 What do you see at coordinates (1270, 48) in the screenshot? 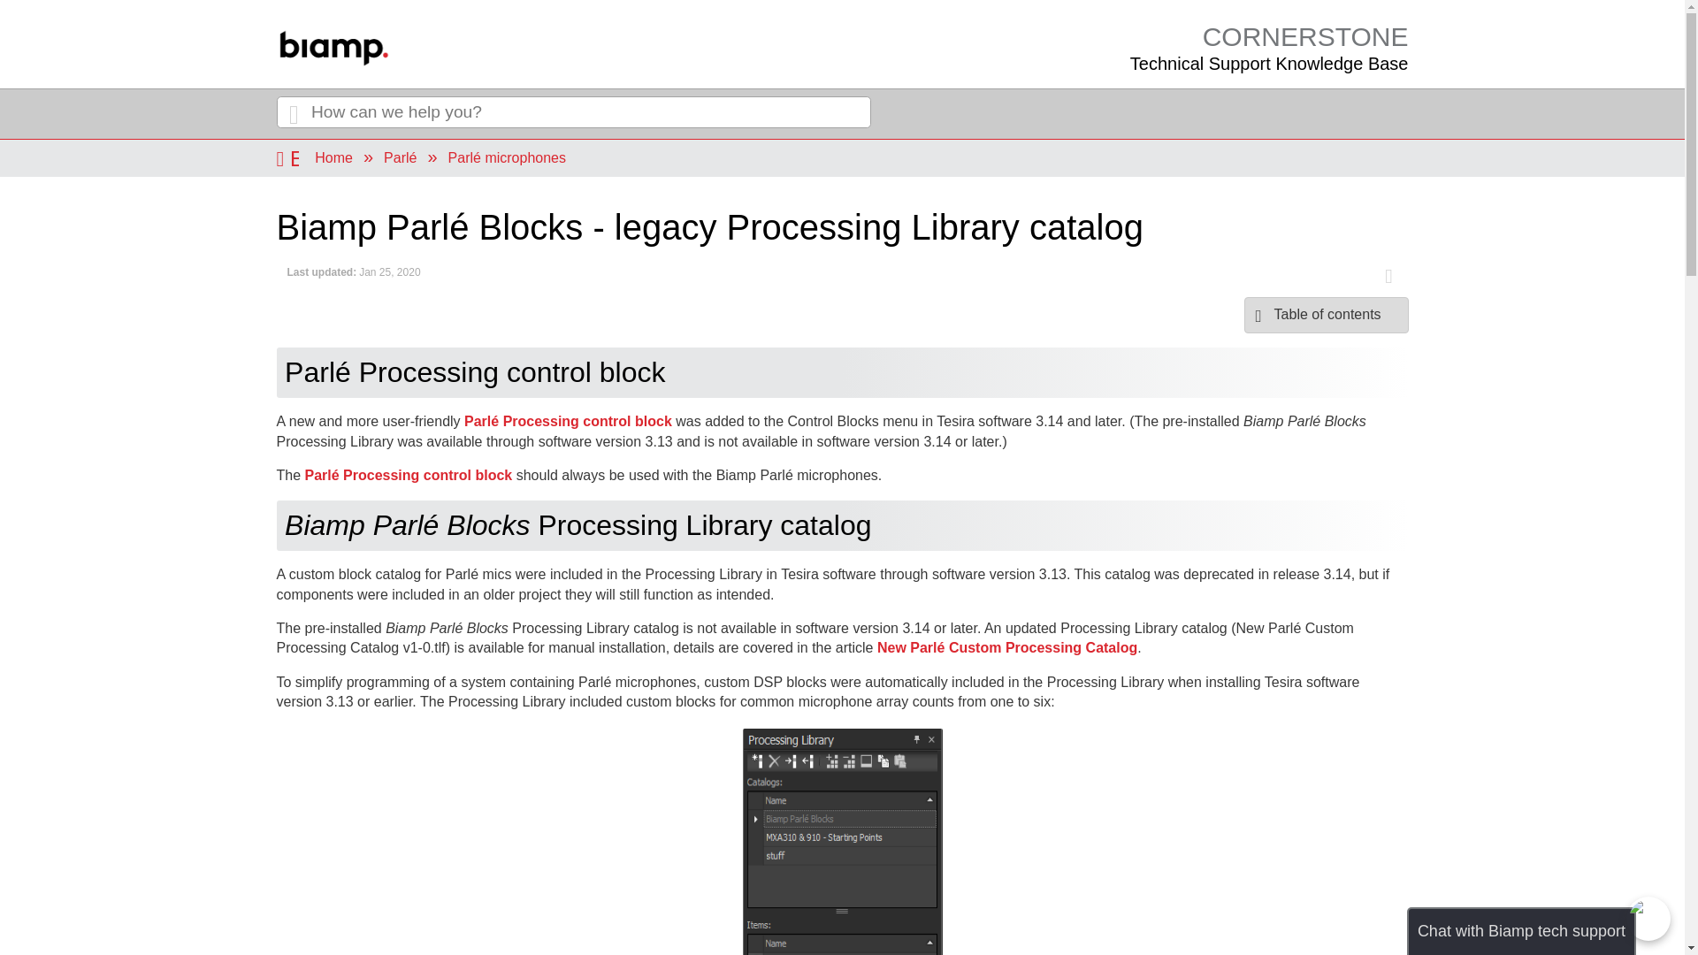
I see `Home` at bounding box center [1270, 48].